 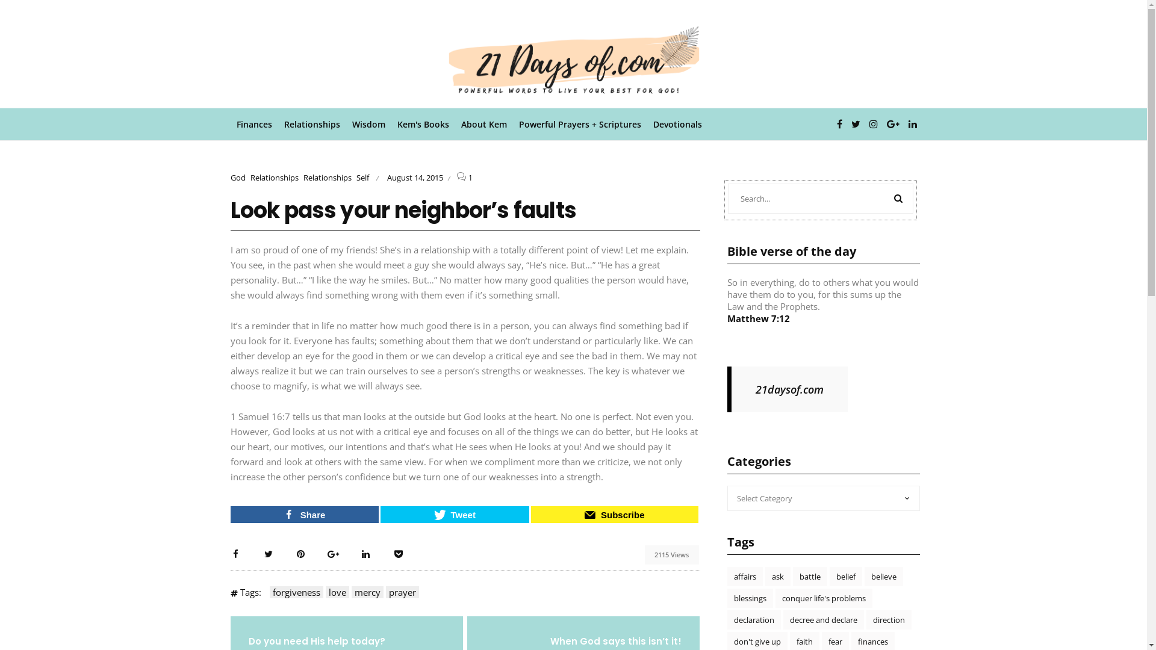 What do you see at coordinates (745, 577) in the screenshot?
I see `affairs` at bounding box center [745, 577].